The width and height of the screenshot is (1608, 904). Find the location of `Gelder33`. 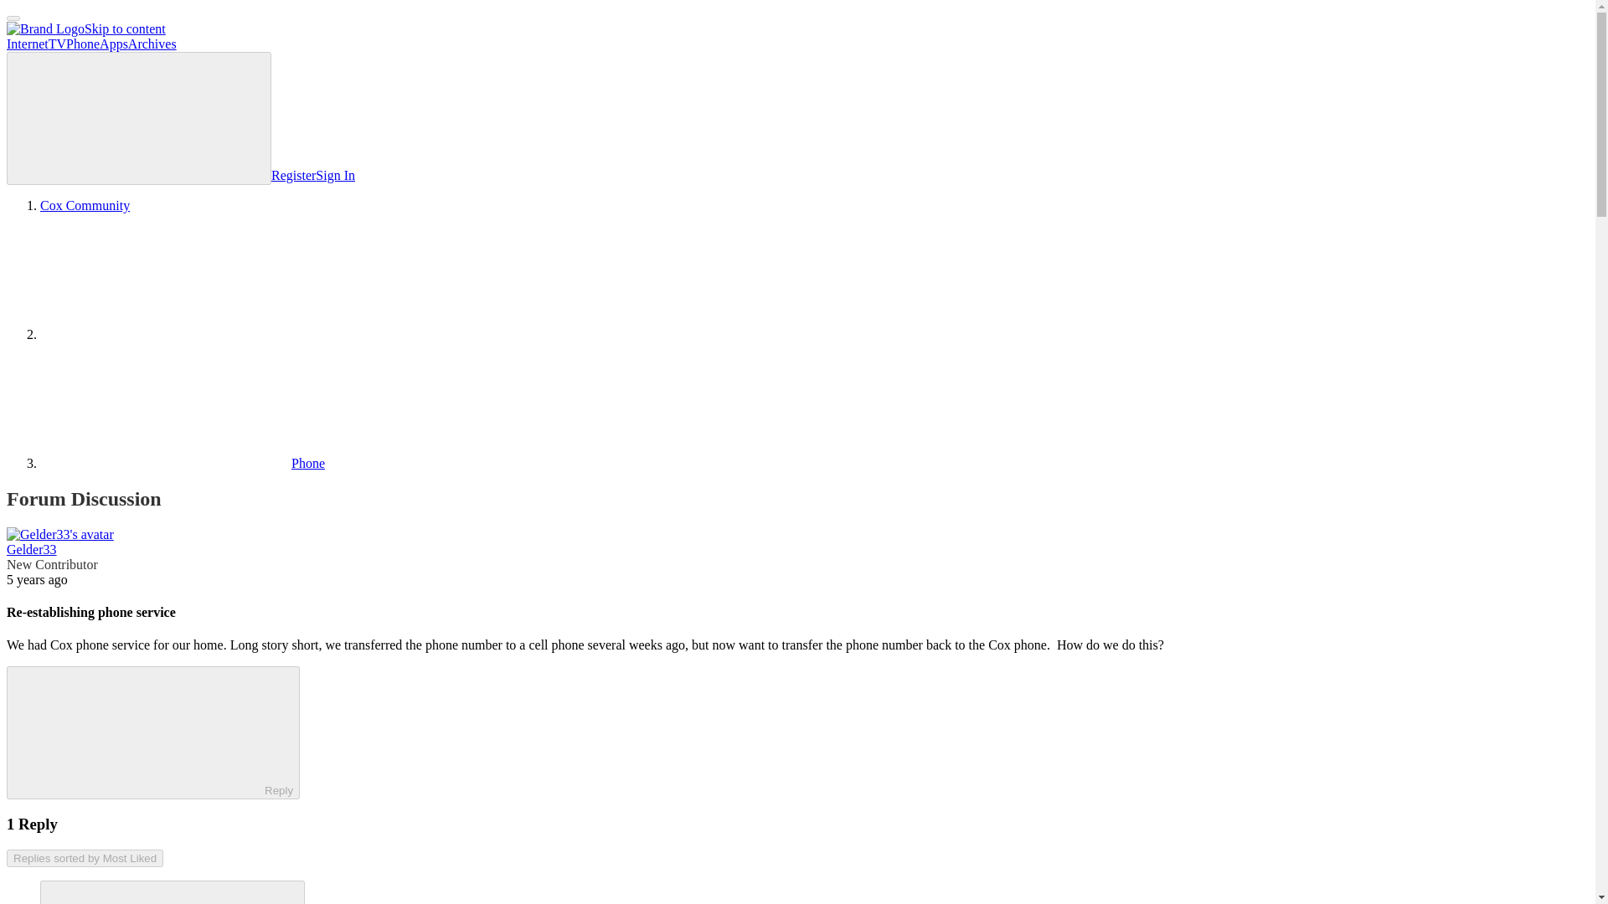

Gelder33 is located at coordinates (31, 549).